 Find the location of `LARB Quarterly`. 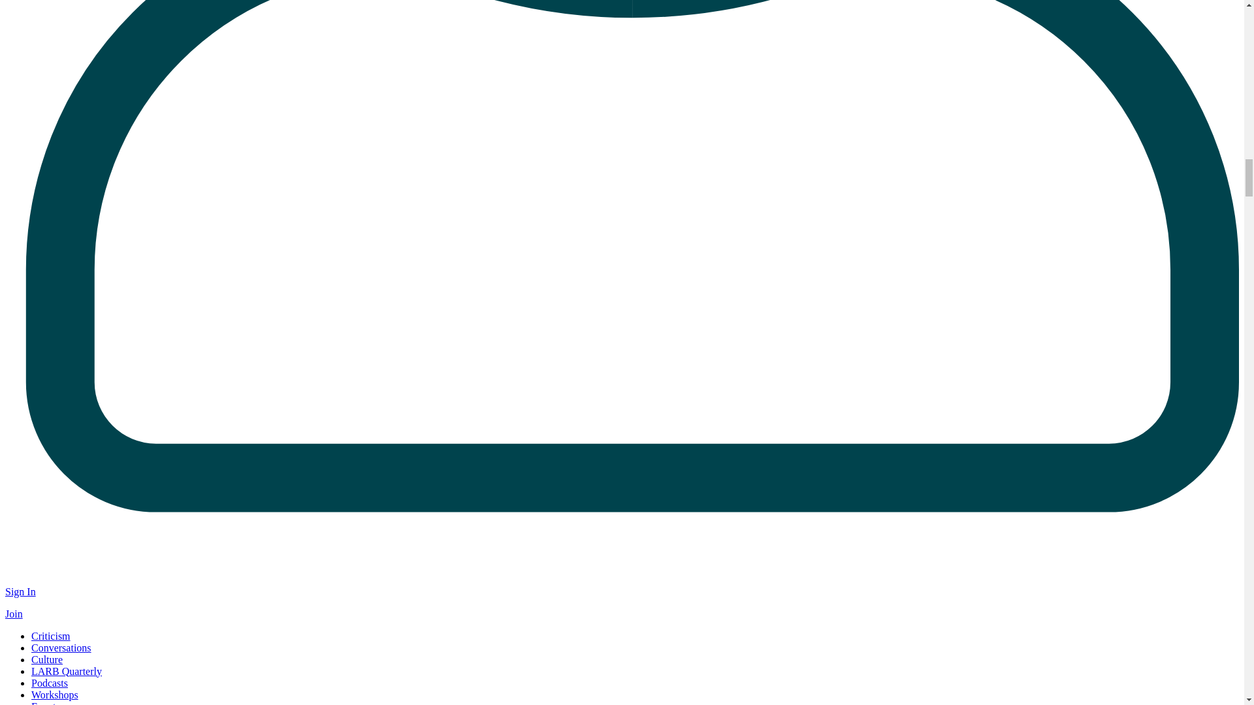

LARB Quarterly is located at coordinates (67, 671).